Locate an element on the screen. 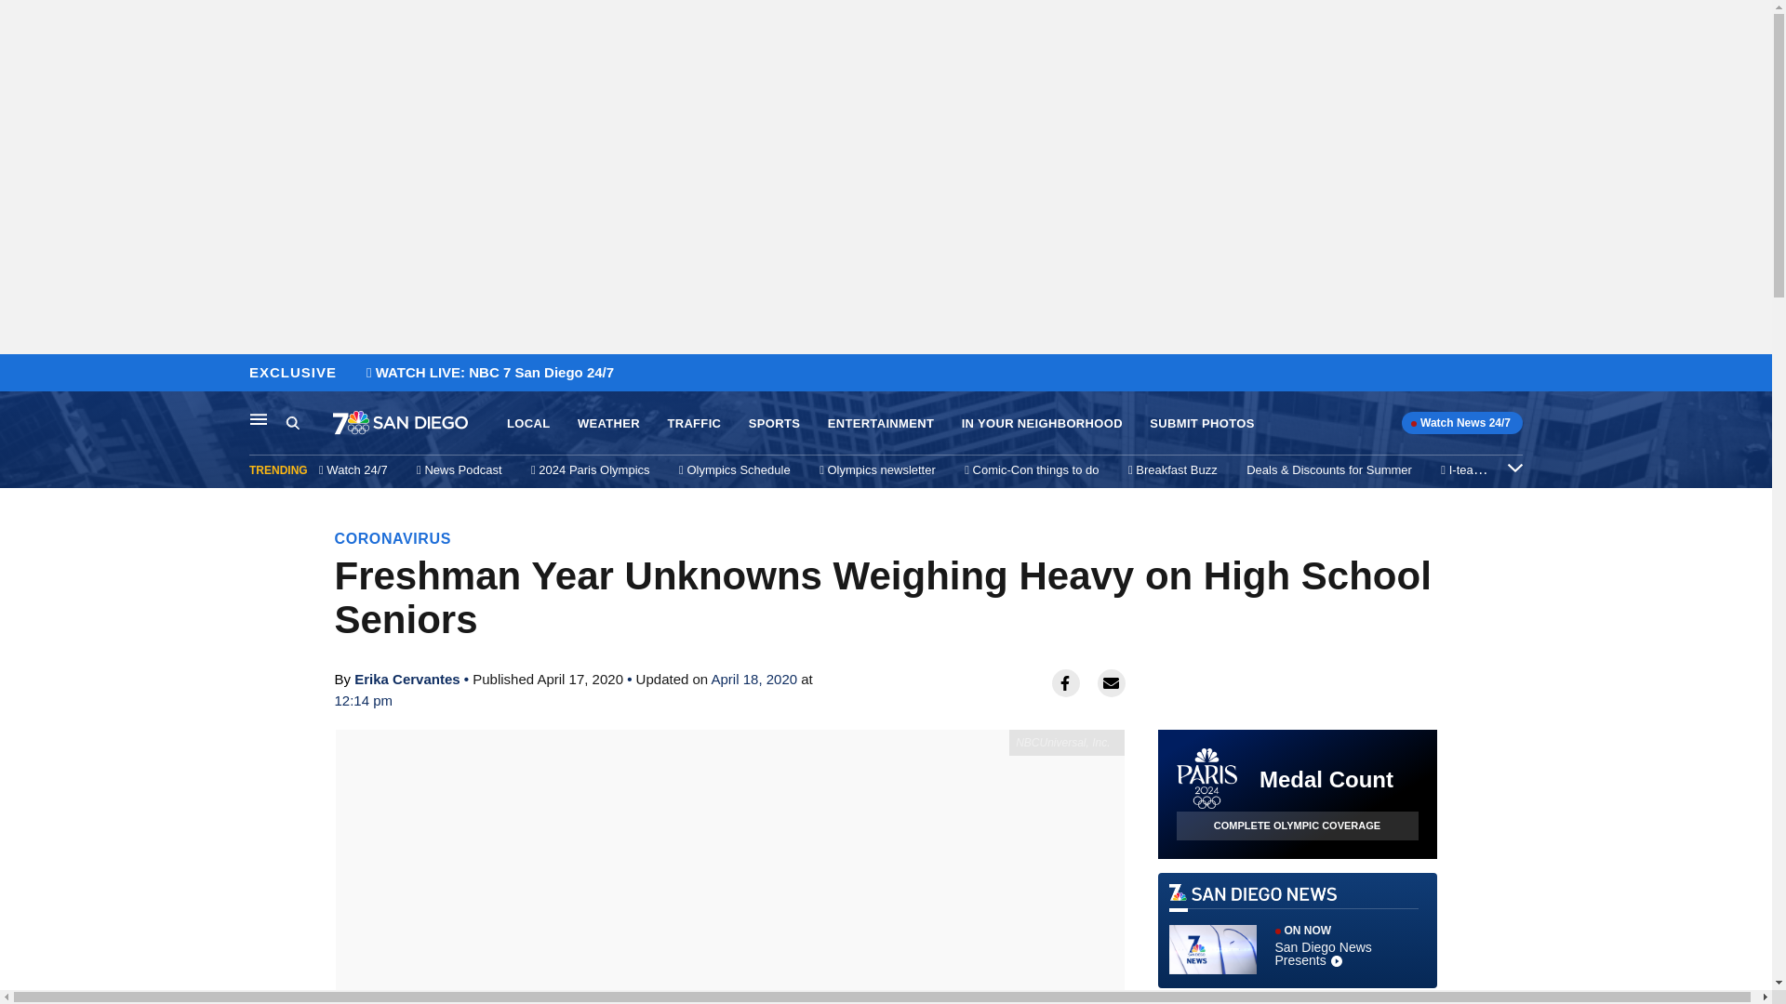 Image resolution: width=1786 pixels, height=1004 pixels. IN YOUR NEIGHBORHOOD is located at coordinates (1042, 424).